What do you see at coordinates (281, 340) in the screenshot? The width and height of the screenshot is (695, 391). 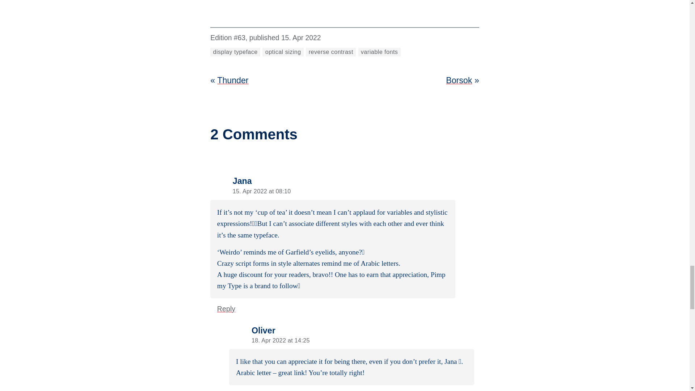 I see `18. Apr 2022 at 14:25` at bounding box center [281, 340].